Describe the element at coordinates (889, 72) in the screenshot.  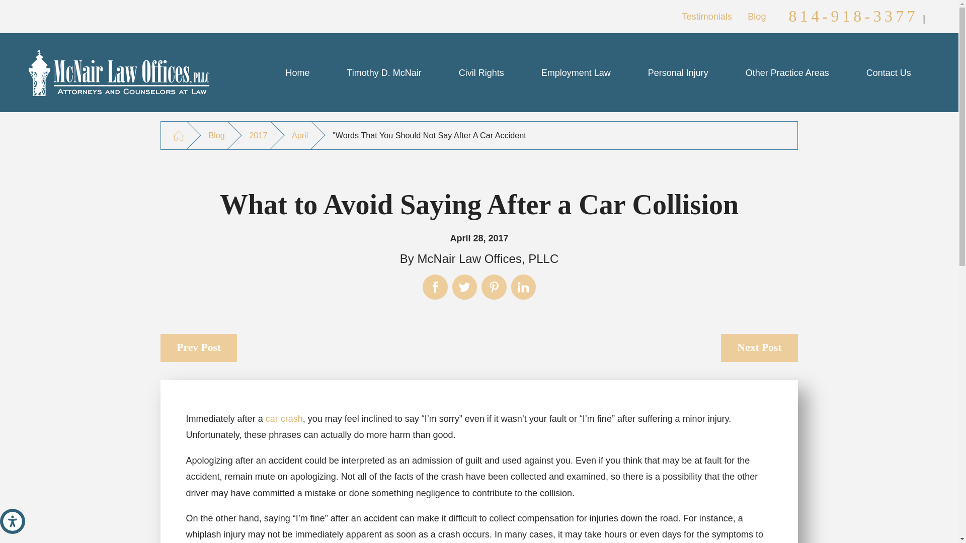
I see `Contact Us` at that location.